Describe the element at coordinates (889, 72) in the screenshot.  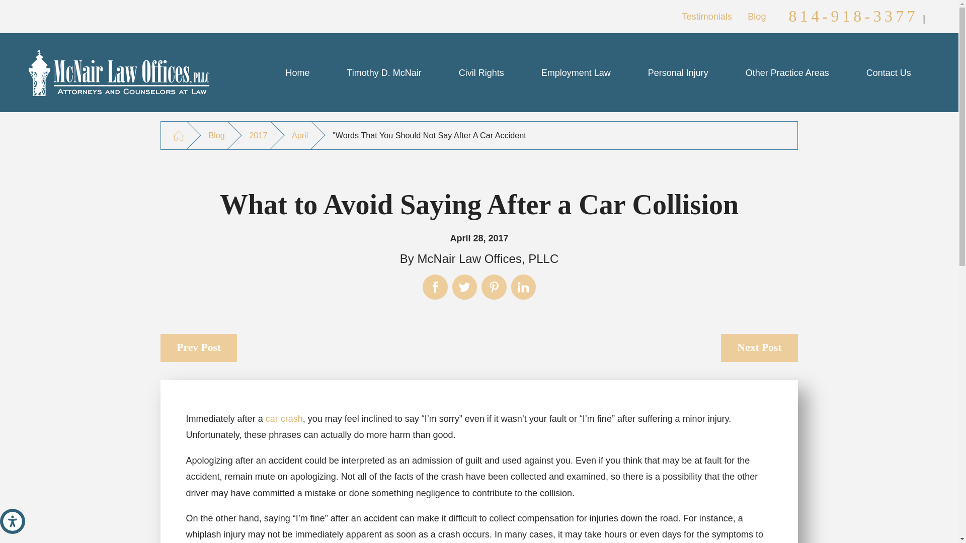
I see `Contact Us` at that location.